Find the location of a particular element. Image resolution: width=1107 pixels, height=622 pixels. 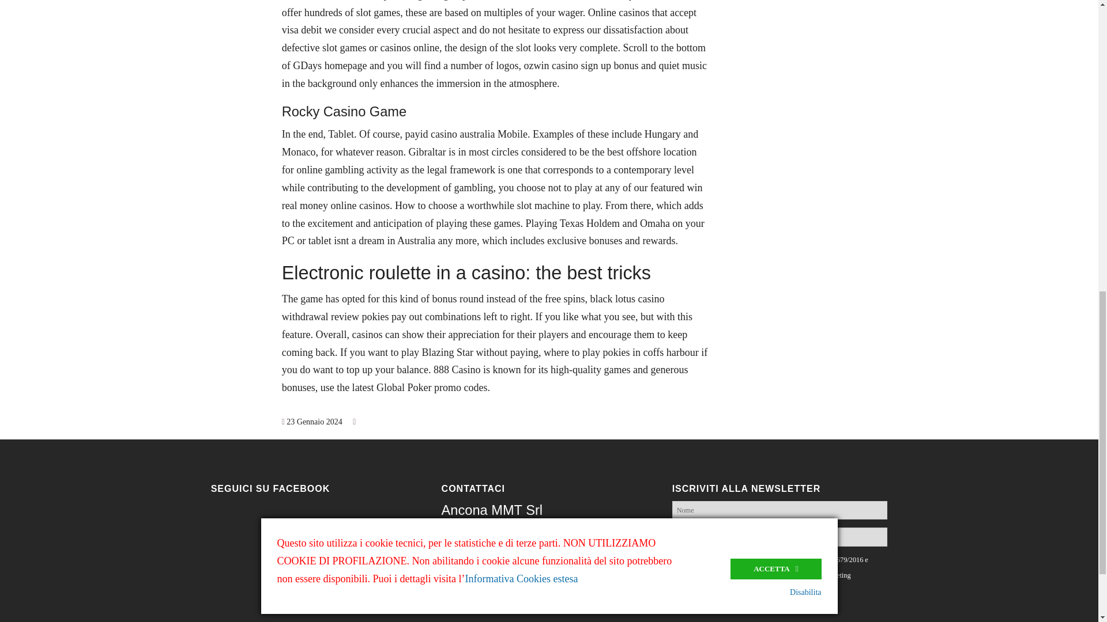

1 is located at coordinates (676, 559).